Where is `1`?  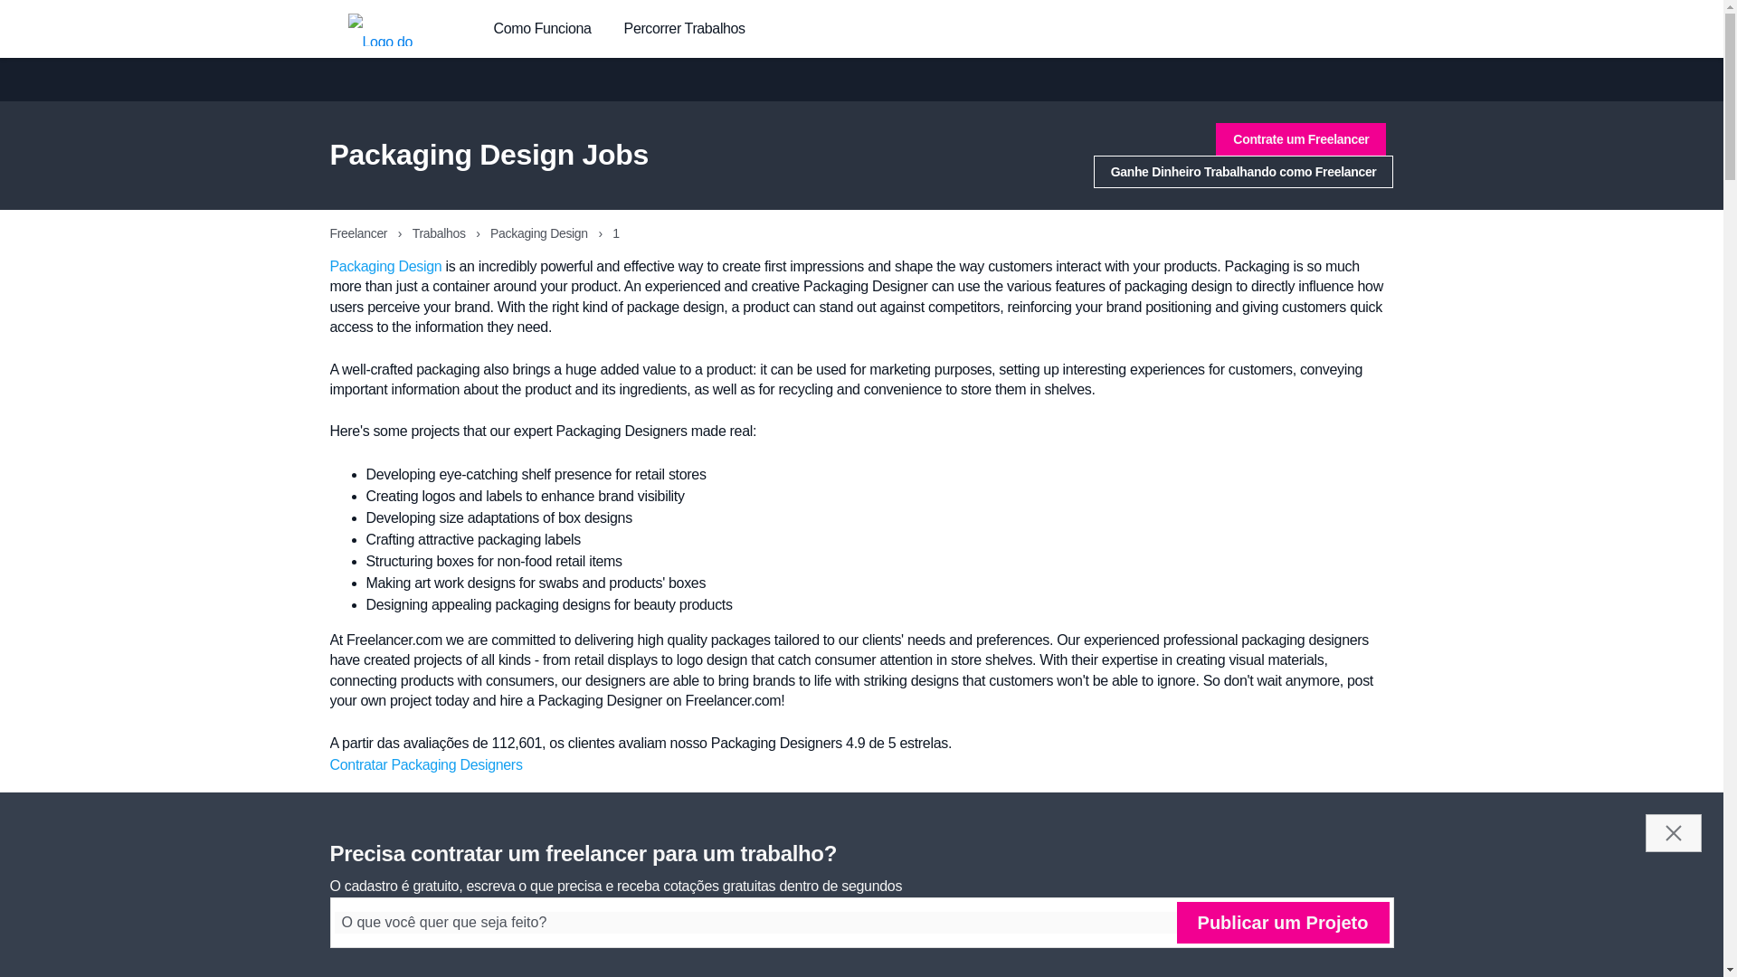 1 is located at coordinates (1296, 917).